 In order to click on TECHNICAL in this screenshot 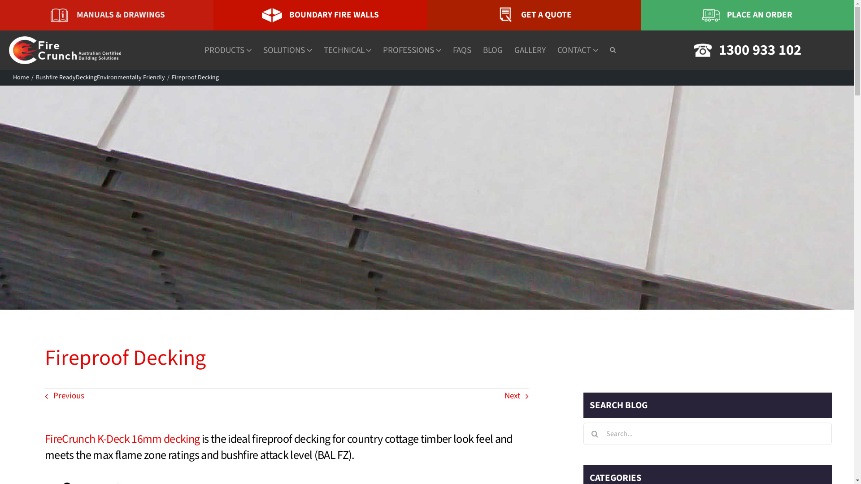, I will do `click(348, 50)`.